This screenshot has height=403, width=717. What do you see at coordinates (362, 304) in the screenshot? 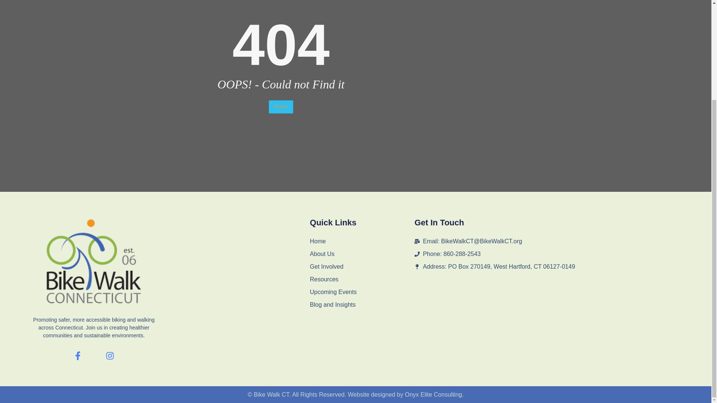
I see `Blog and Insights` at bounding box center [362, 304].